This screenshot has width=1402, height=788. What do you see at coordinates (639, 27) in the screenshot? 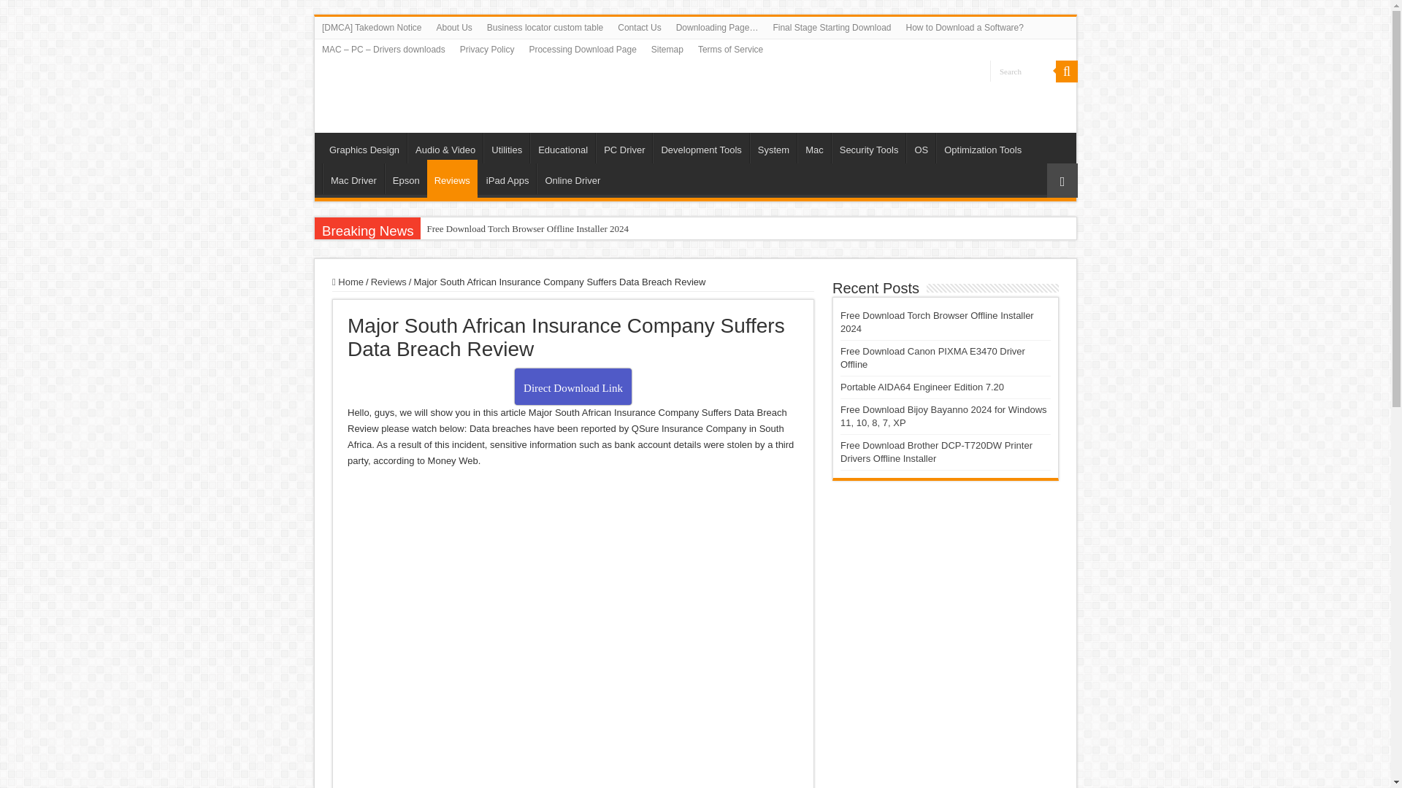
I see `Contact Us` at bounding box center [639, 27].